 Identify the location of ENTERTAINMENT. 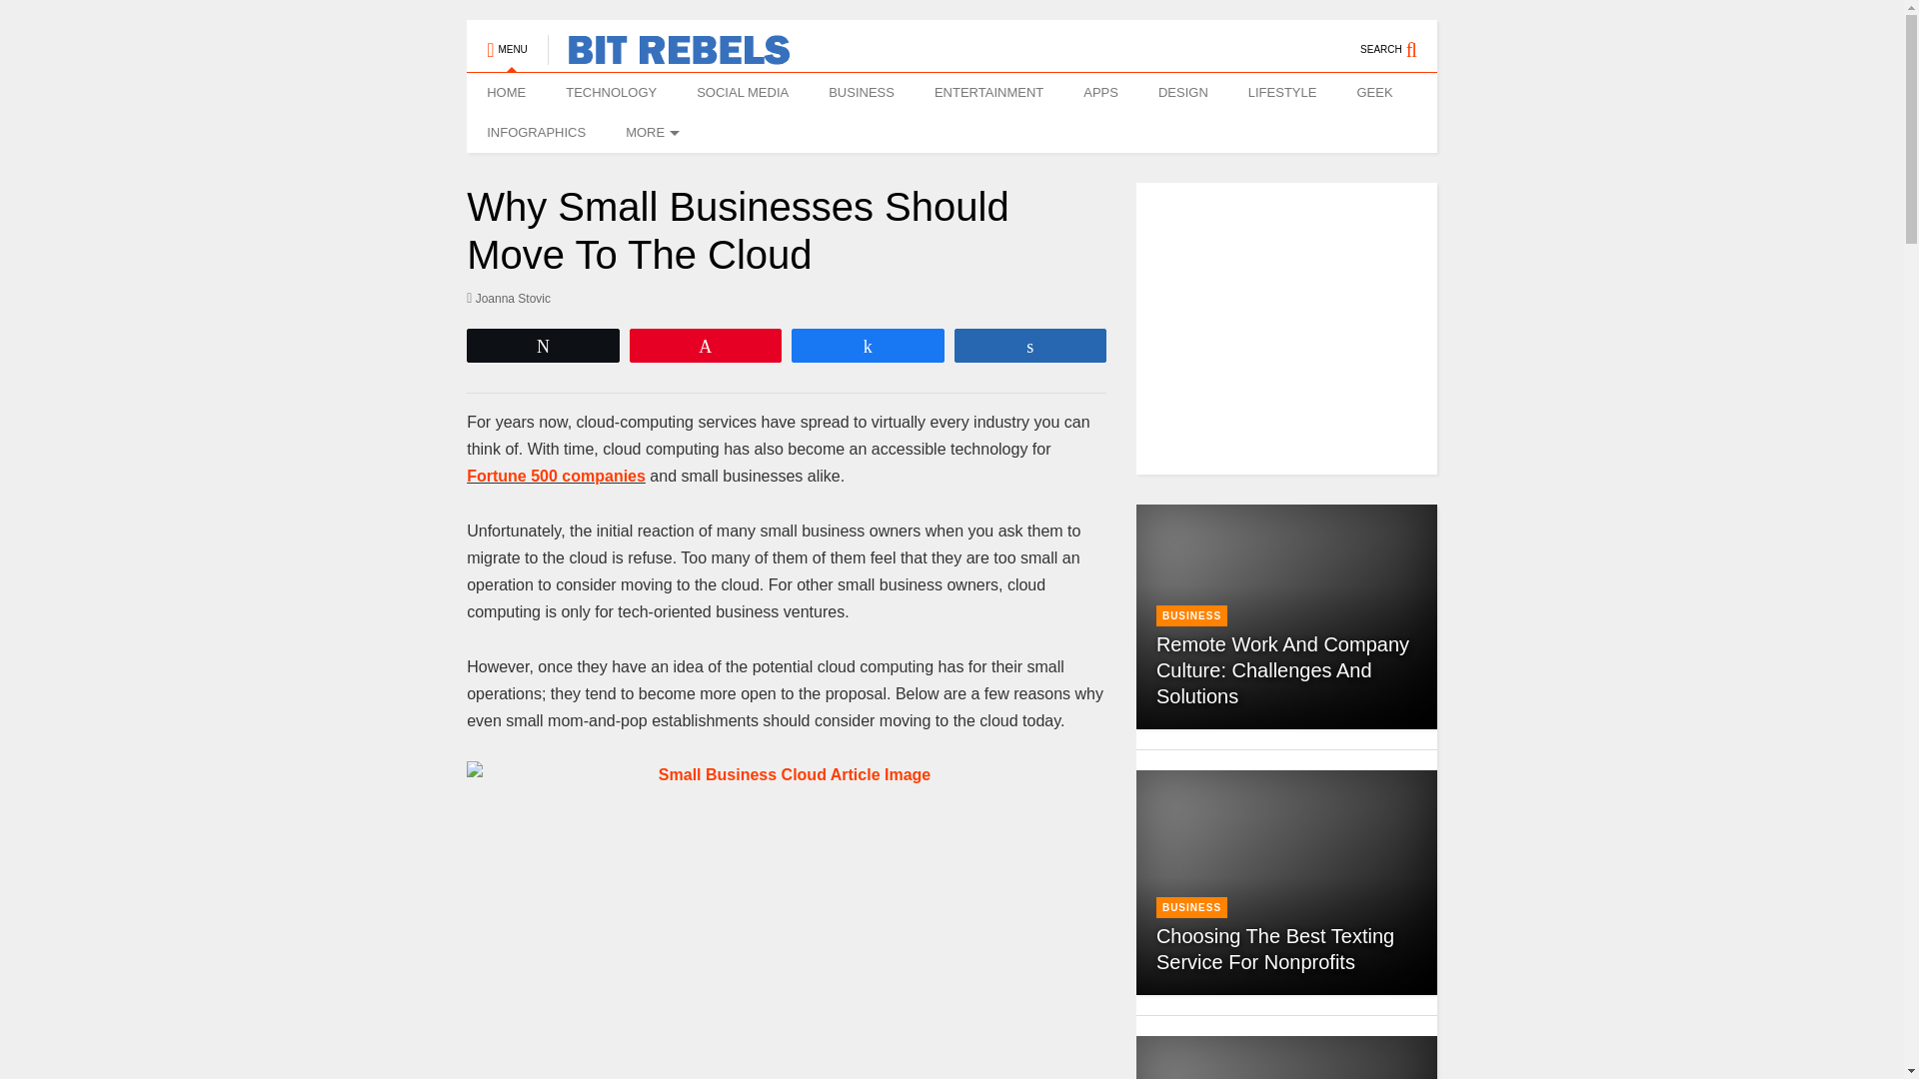
(988, 93).